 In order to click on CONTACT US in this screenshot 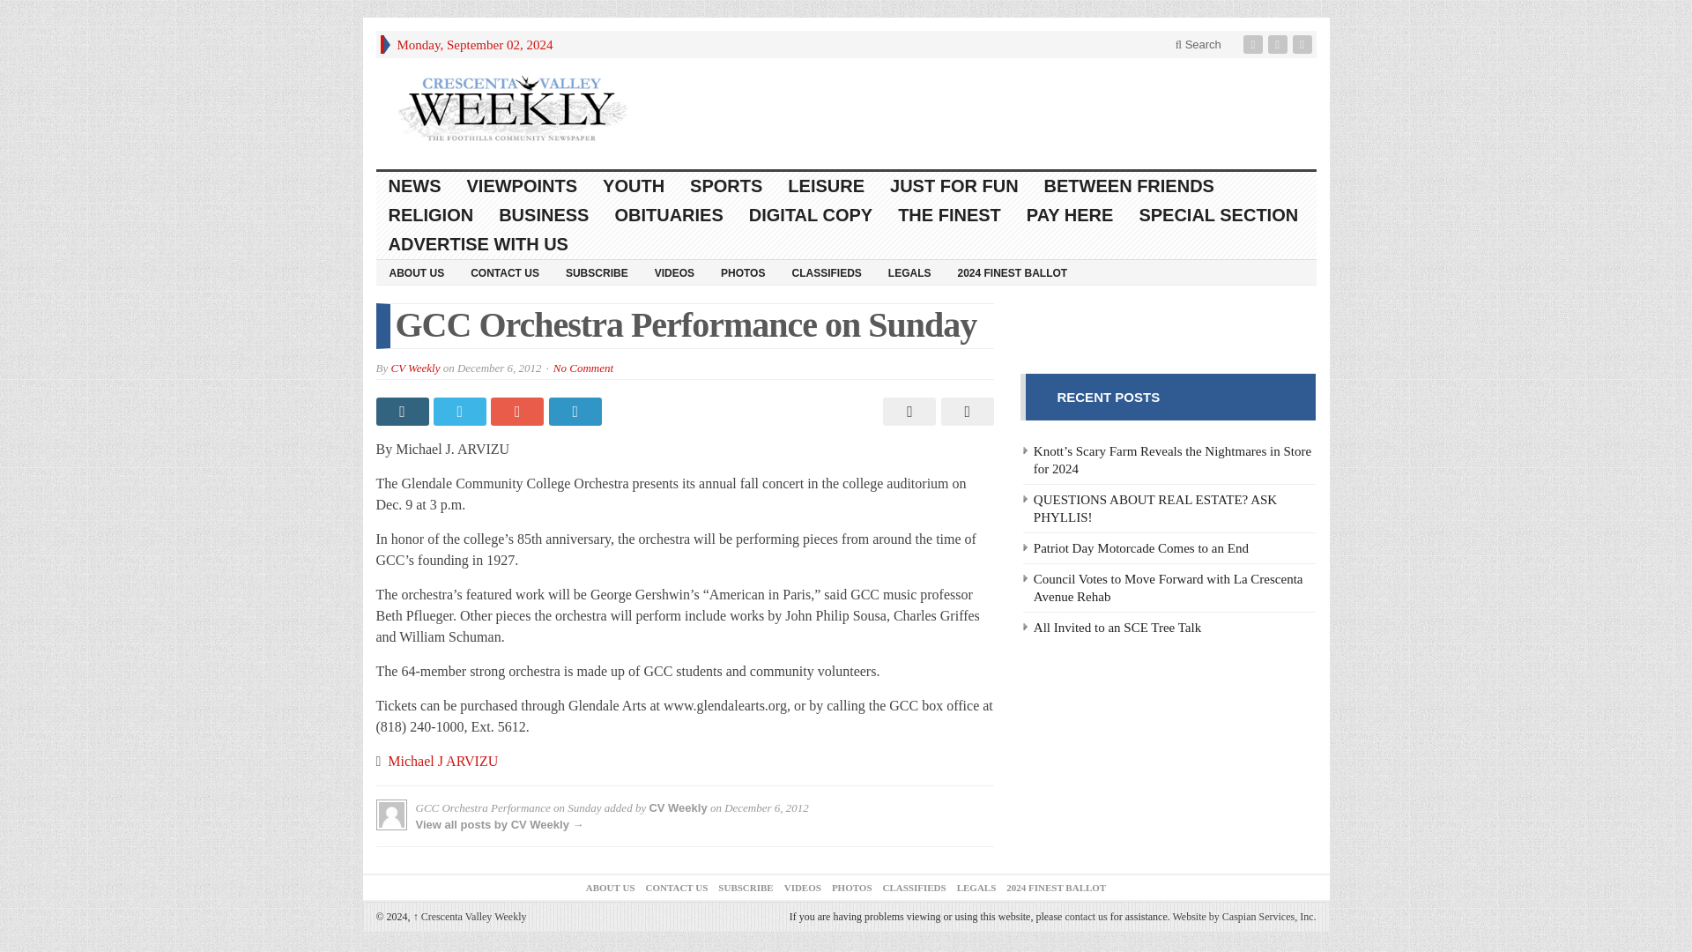, I will do `click(504, 271)`.